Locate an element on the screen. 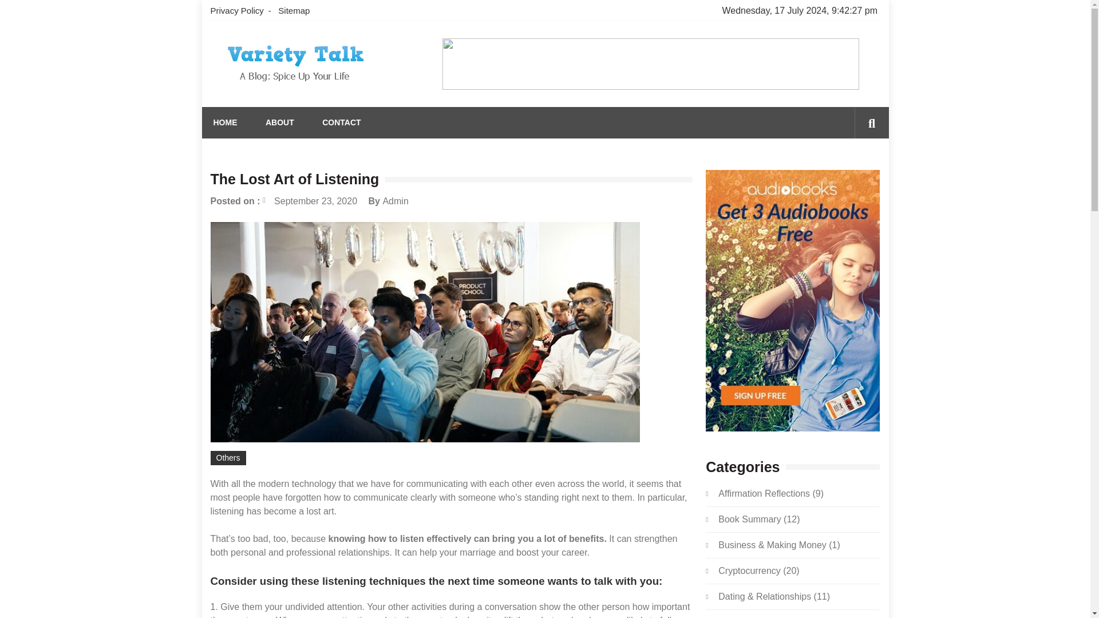 The height and width of the screenshot is (618, 1099). Dental Health is located at coordinates (746, 617).